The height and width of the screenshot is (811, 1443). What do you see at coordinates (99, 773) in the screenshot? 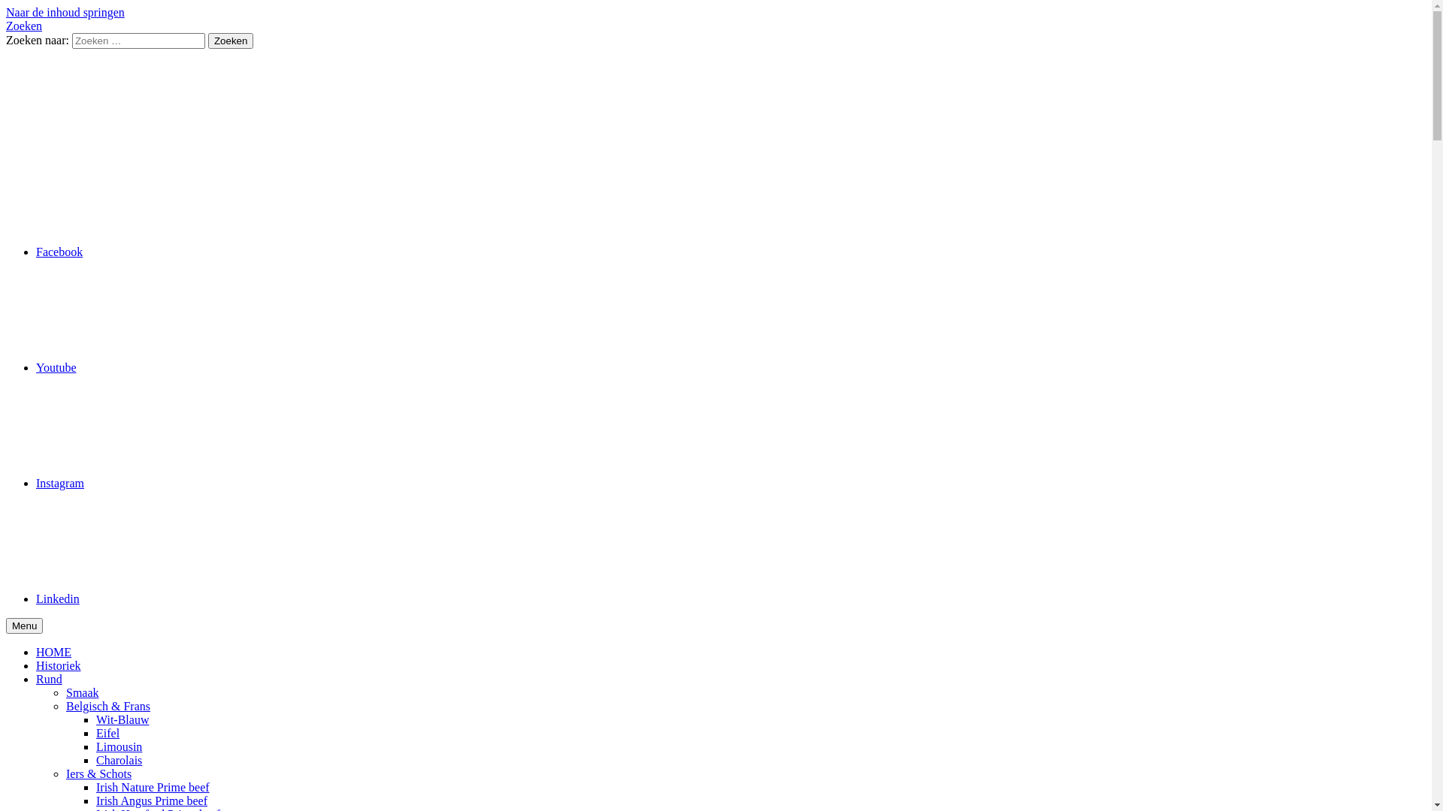
I see `Iers & Schots` at bounding box center [99, 773].